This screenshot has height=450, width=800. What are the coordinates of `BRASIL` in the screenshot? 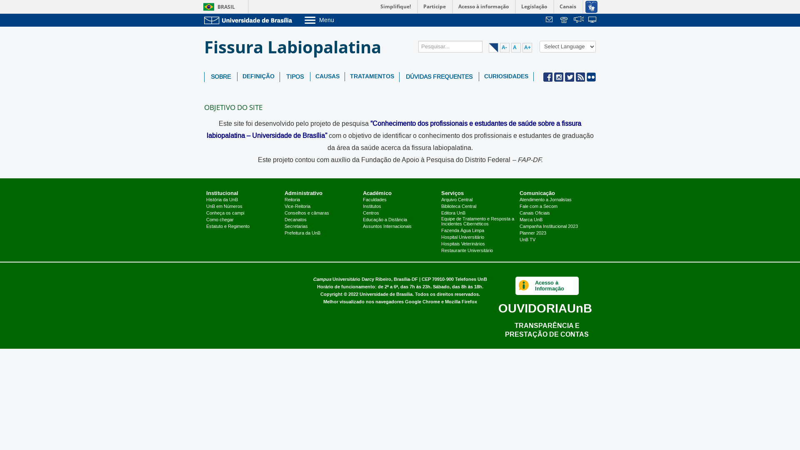 It's located at (217, 7).